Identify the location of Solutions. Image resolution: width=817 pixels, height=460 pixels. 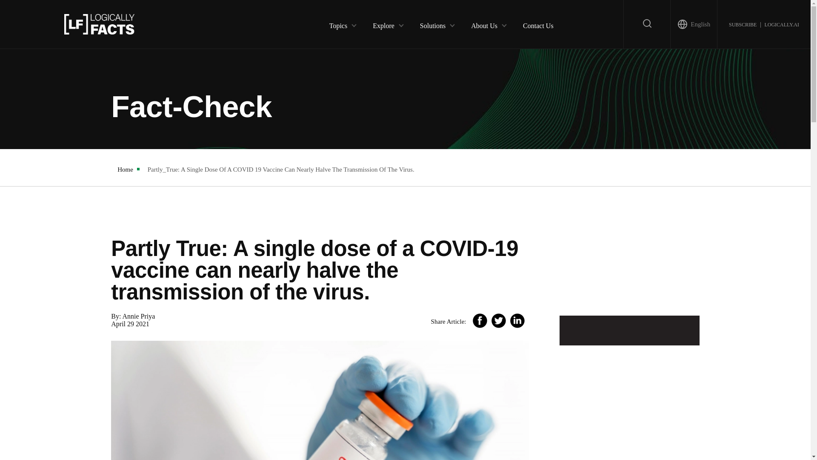
(432, 24).